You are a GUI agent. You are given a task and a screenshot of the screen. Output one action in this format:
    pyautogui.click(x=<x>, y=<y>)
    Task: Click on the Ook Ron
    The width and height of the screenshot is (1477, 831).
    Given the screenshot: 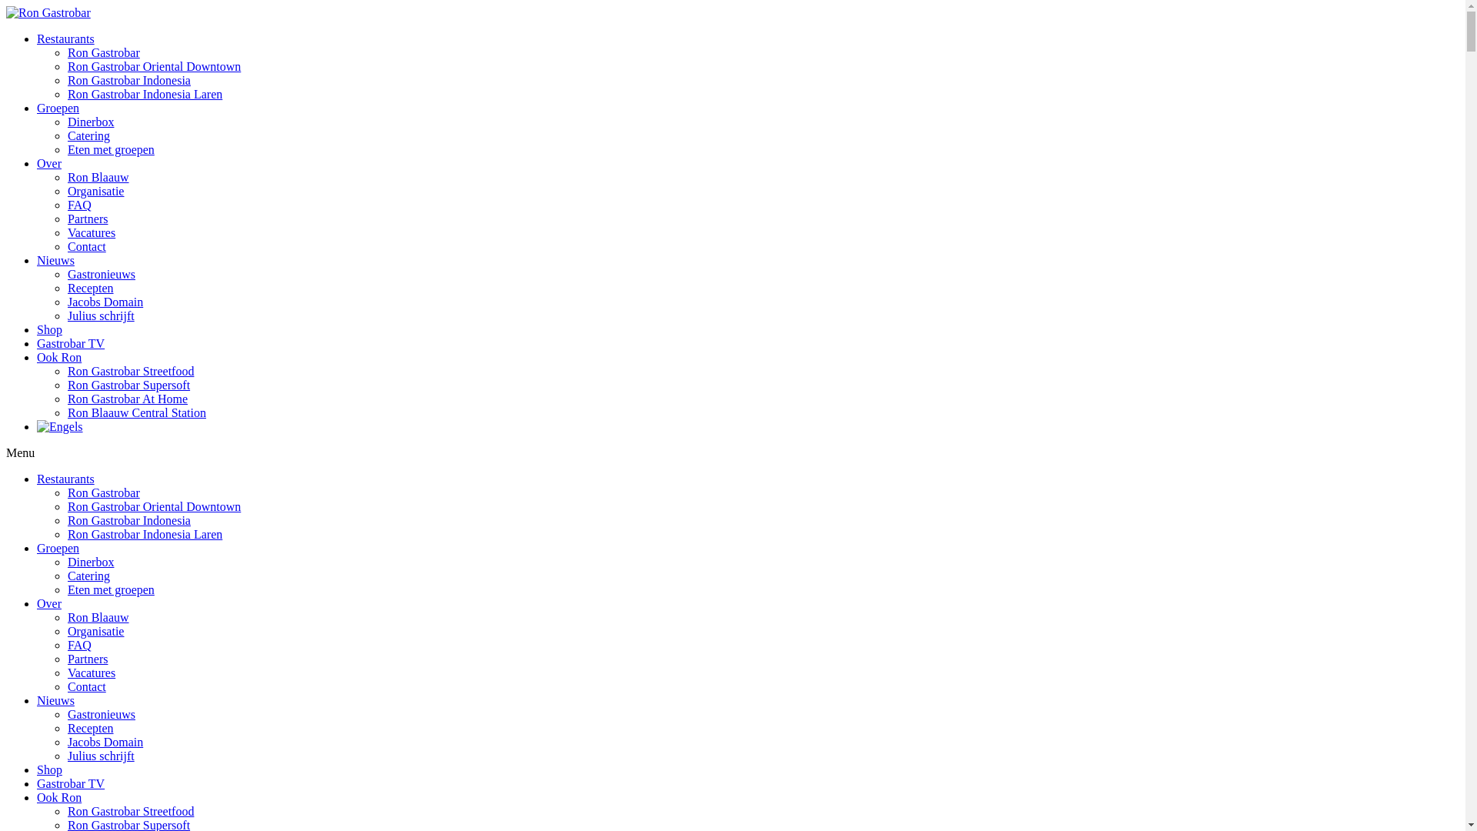 What is the action you would take?
    pyautogui.click(x=59, y=797)
    